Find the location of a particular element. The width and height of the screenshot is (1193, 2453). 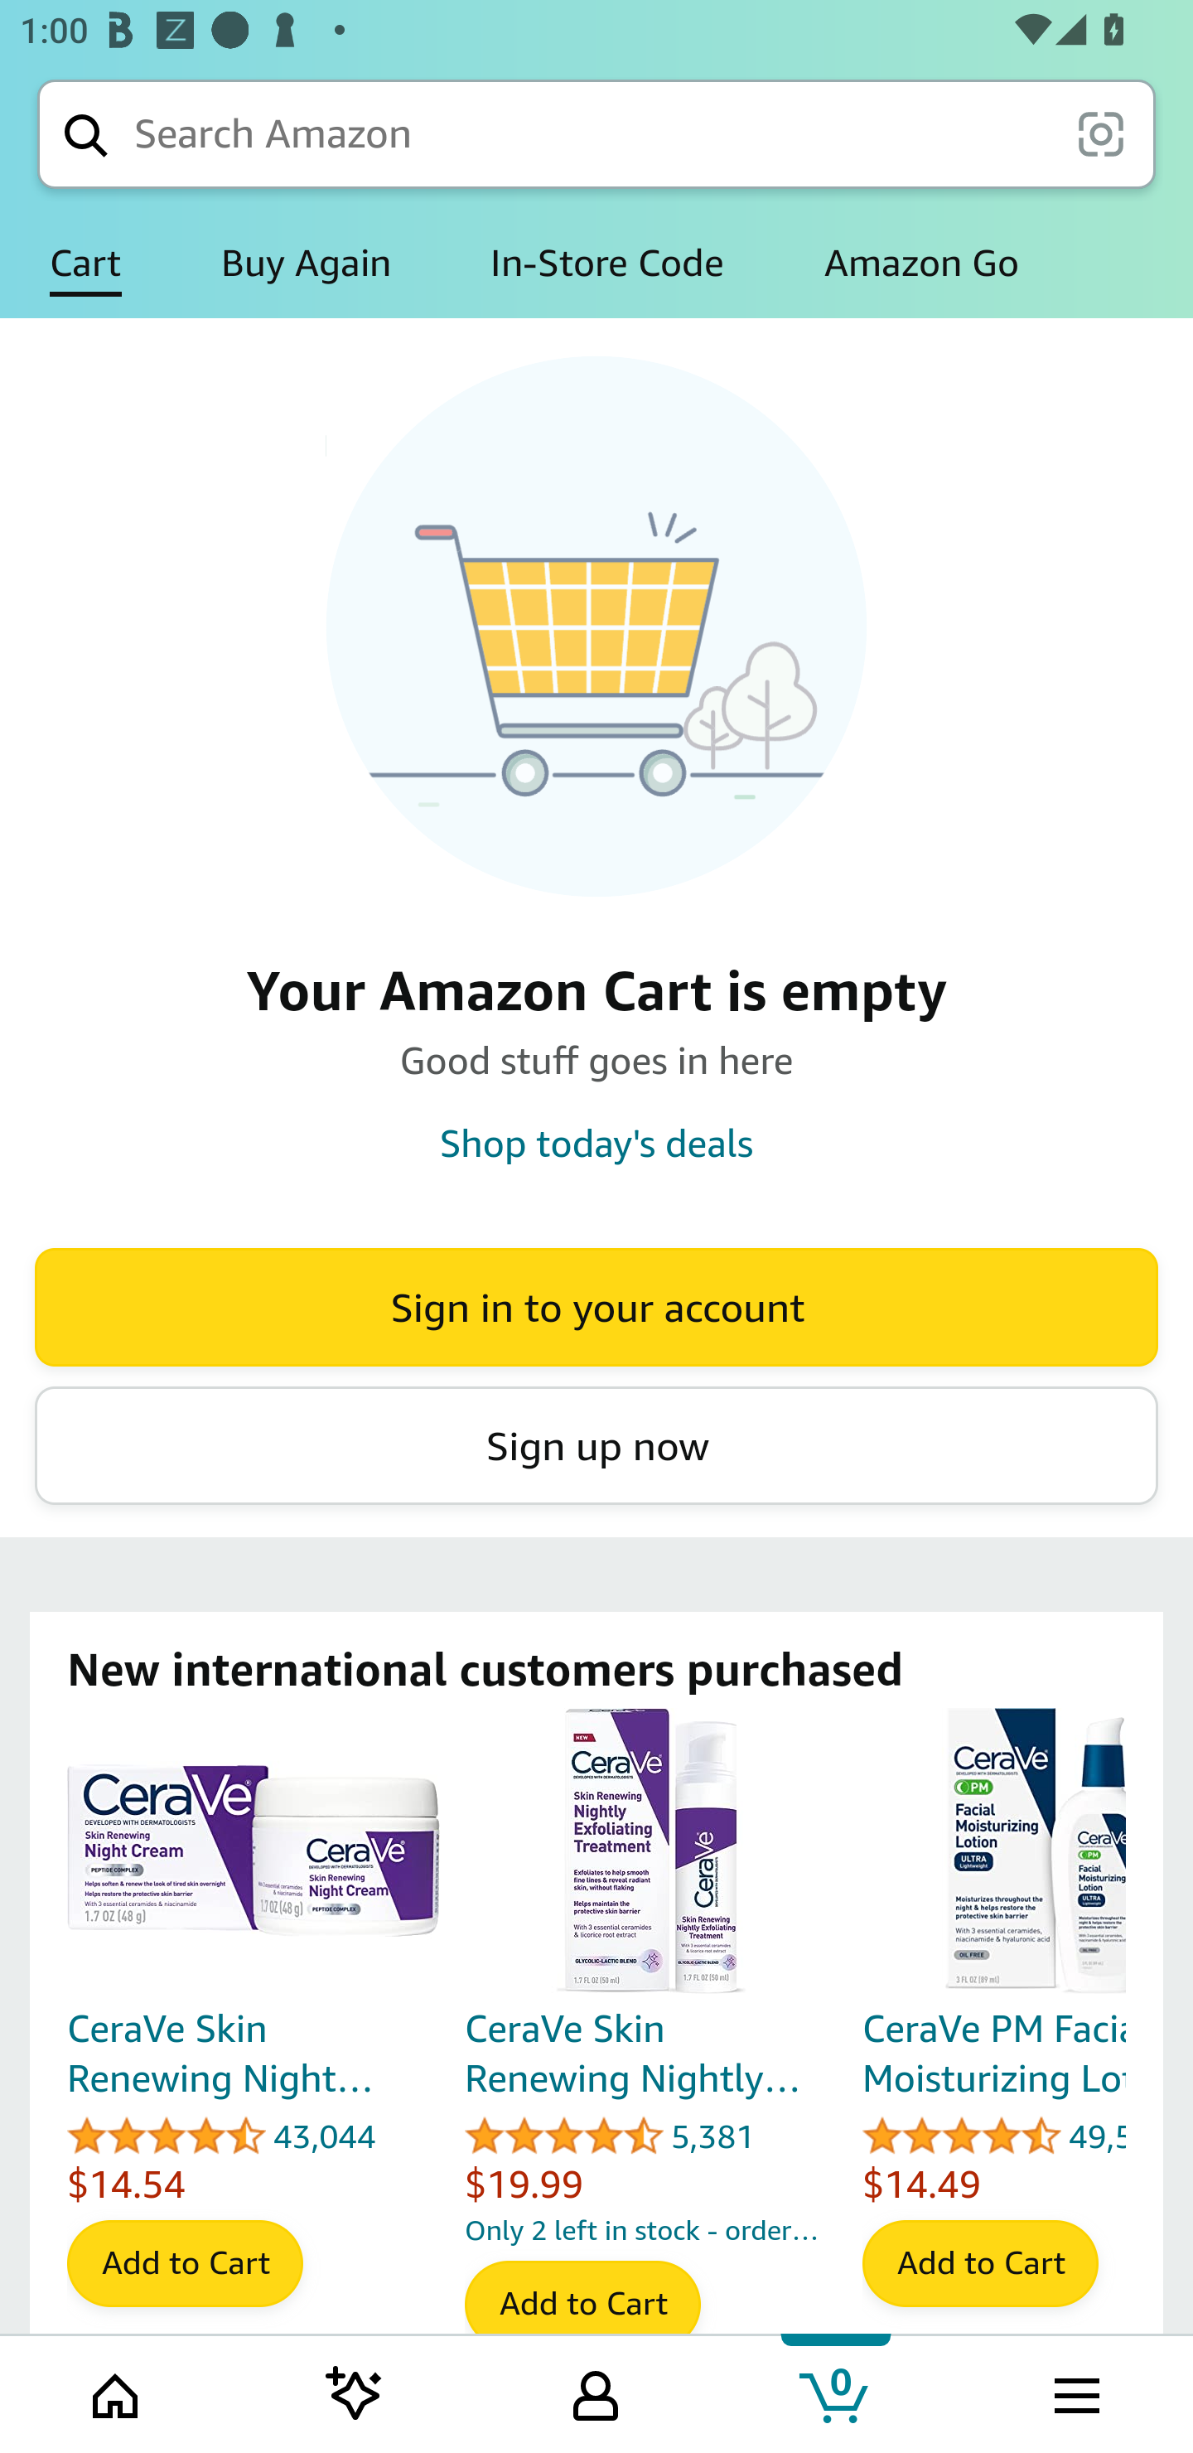

Cart is located at coordinates (86, 264).